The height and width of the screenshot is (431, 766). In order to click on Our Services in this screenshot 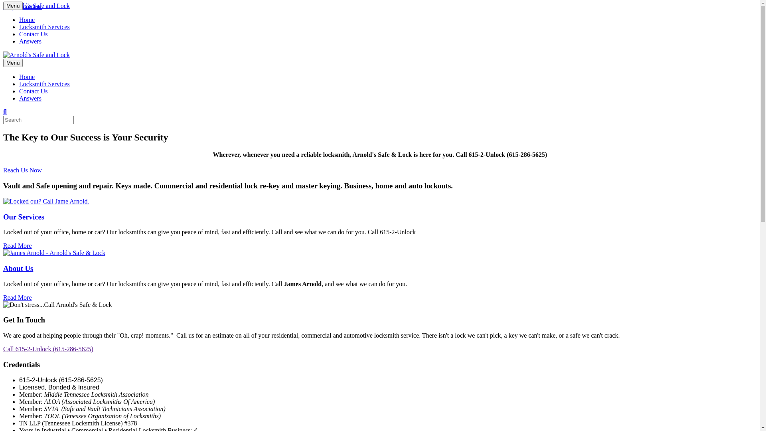, I will do `click(24, 217)`.